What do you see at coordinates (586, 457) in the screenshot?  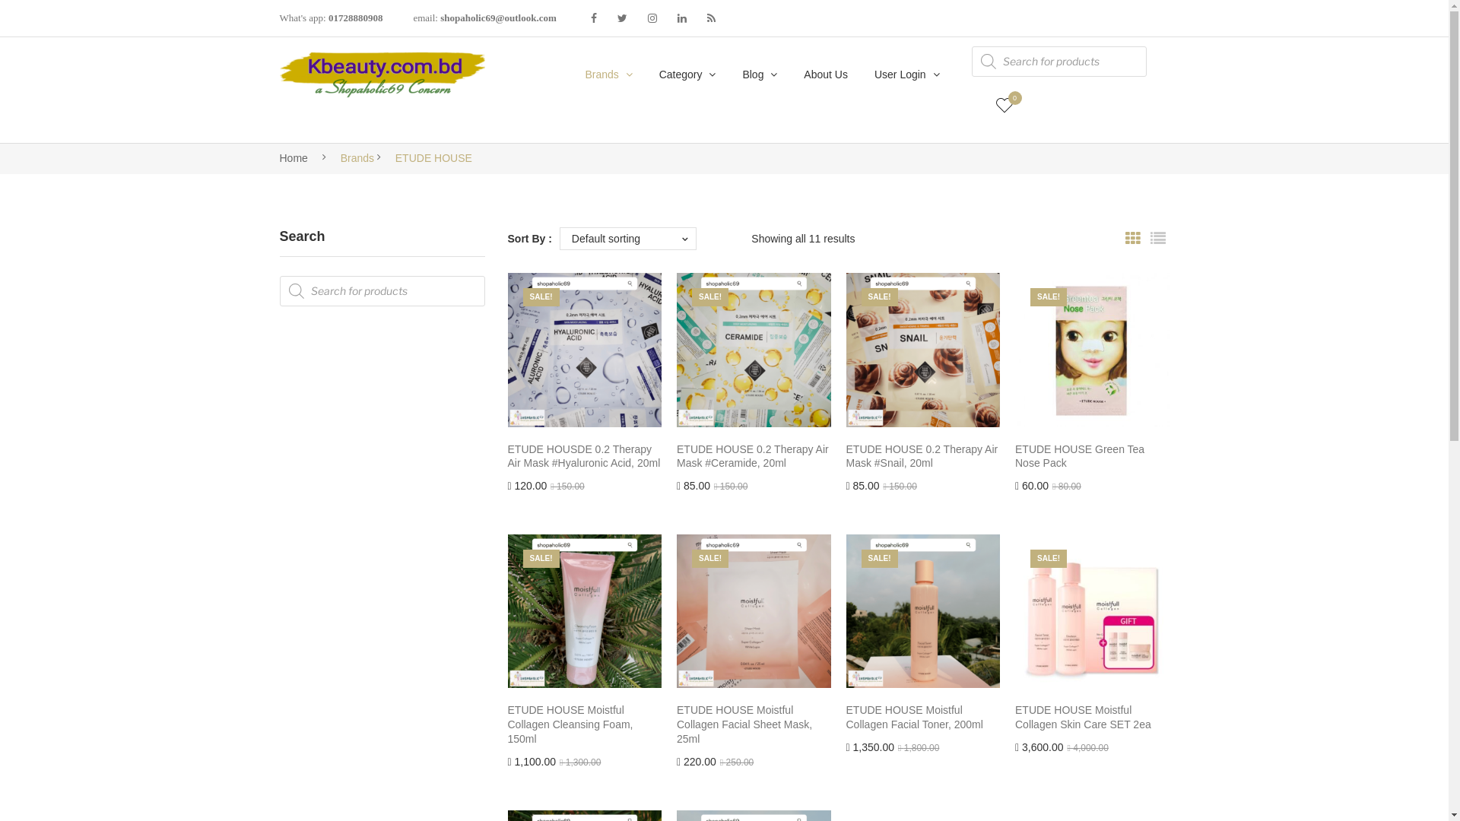 I see `ETUDE HOUSDE 0.2 Therapy Air Mask #Hyaluronic Acid, 20ml` at bounding box center [586, 457].